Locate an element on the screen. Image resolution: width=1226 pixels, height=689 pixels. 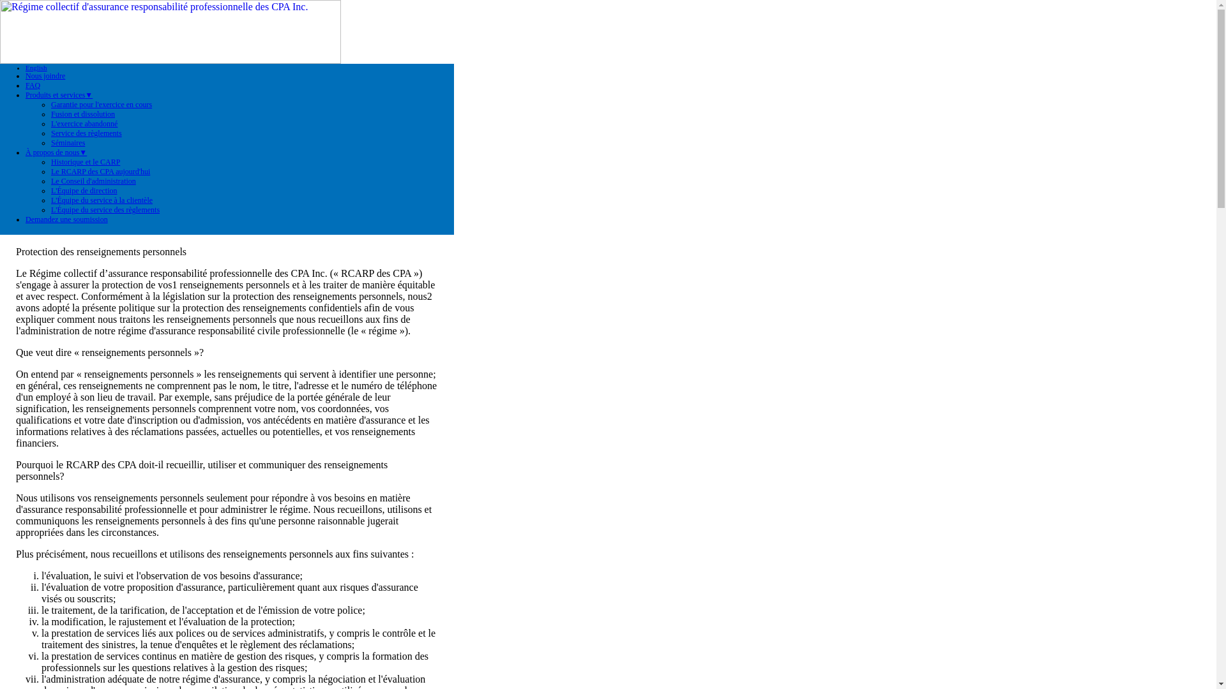
English is located at coordinates (36, 68).